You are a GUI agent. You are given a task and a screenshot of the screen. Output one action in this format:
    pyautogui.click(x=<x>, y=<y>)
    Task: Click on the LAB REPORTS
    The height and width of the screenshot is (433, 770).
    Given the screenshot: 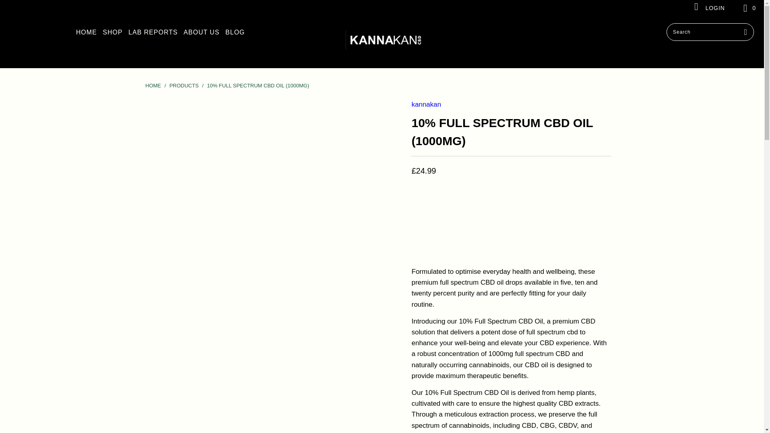 What is the action you would take?
    pyautogui.click(x=153, y=32)
    